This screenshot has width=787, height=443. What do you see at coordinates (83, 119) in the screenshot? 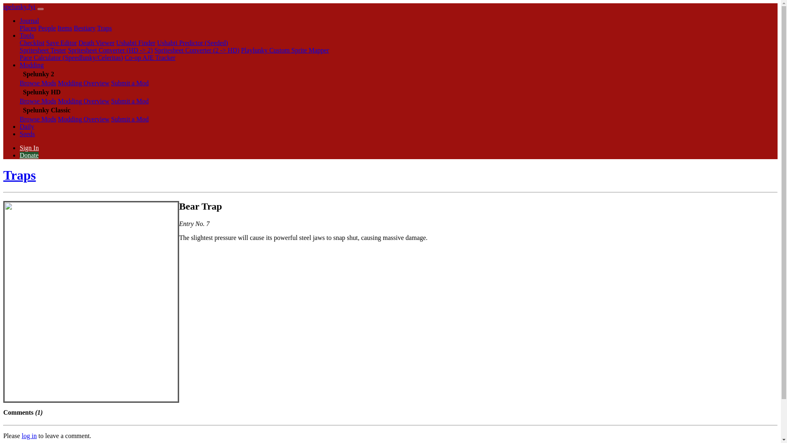
I see `Modding Overview` at bounding box center [83, 119].